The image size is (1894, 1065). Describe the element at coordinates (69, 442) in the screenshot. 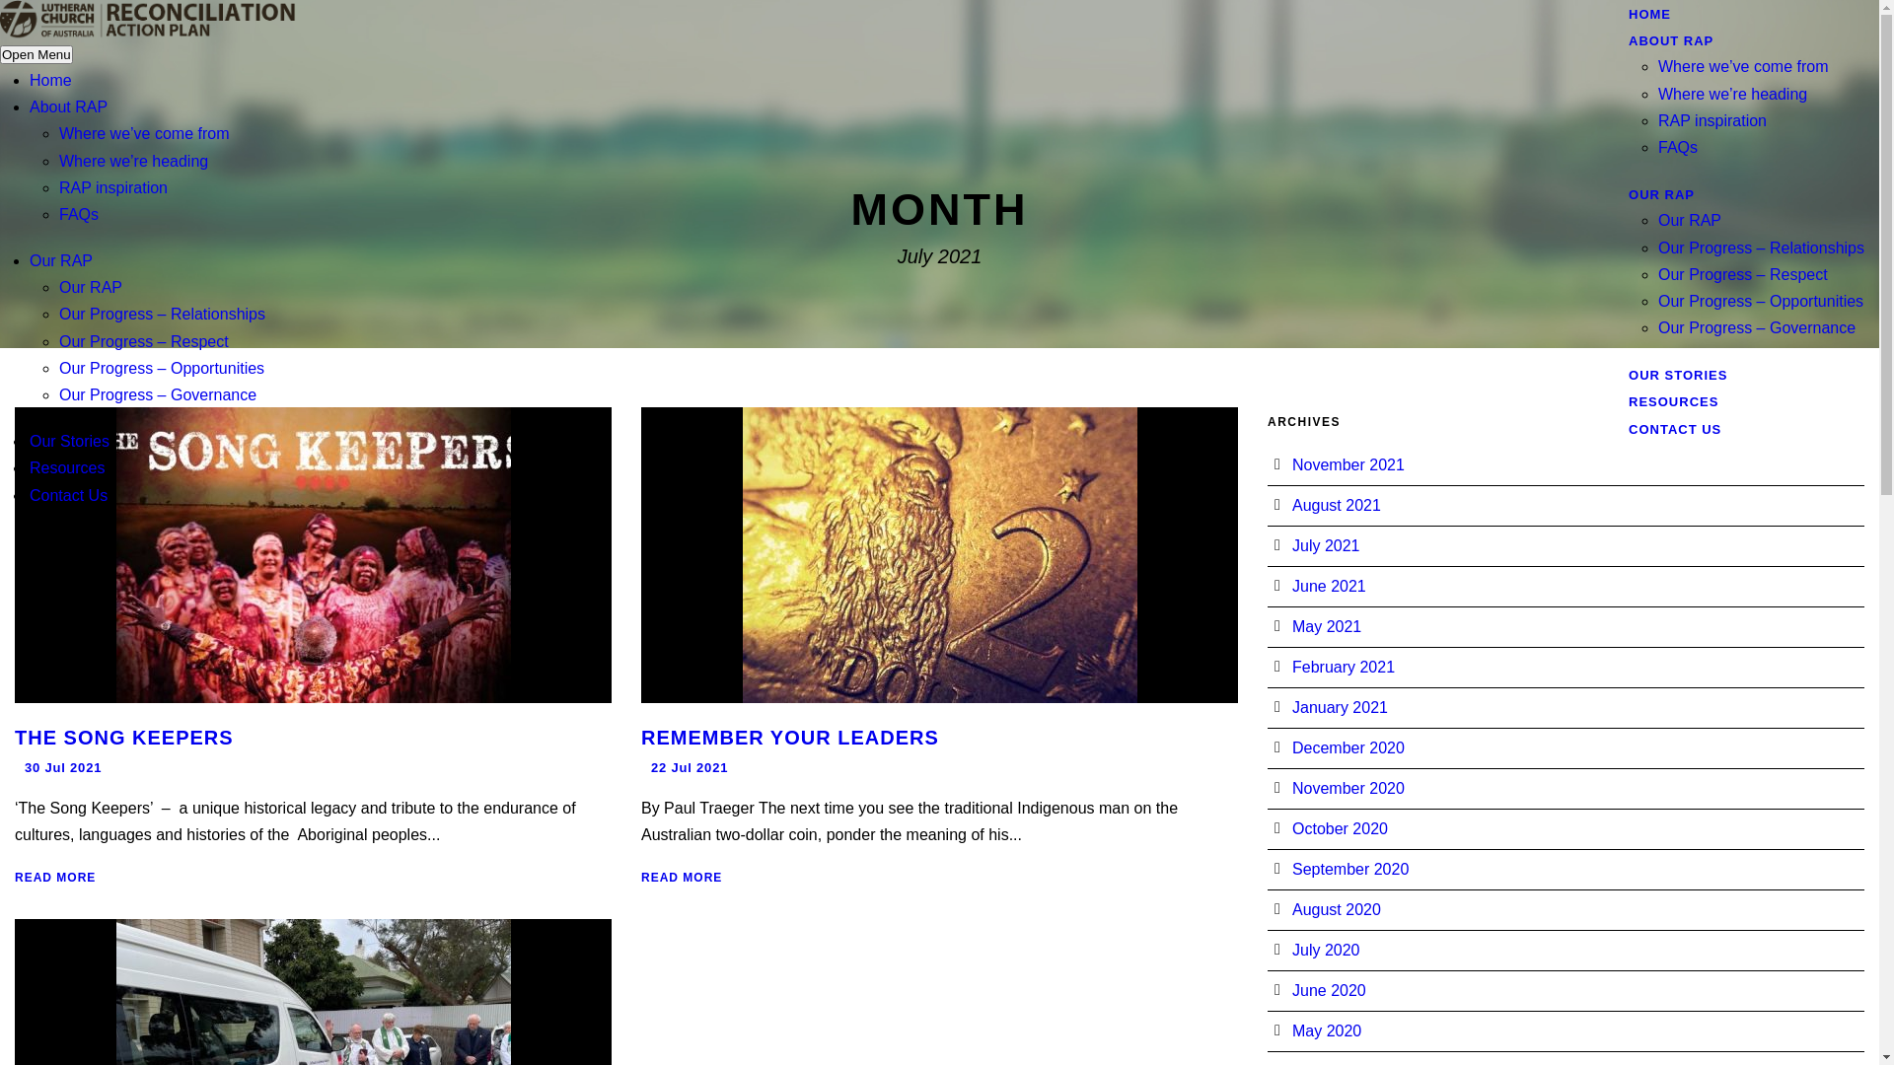

I see `Our Stories` at that location.